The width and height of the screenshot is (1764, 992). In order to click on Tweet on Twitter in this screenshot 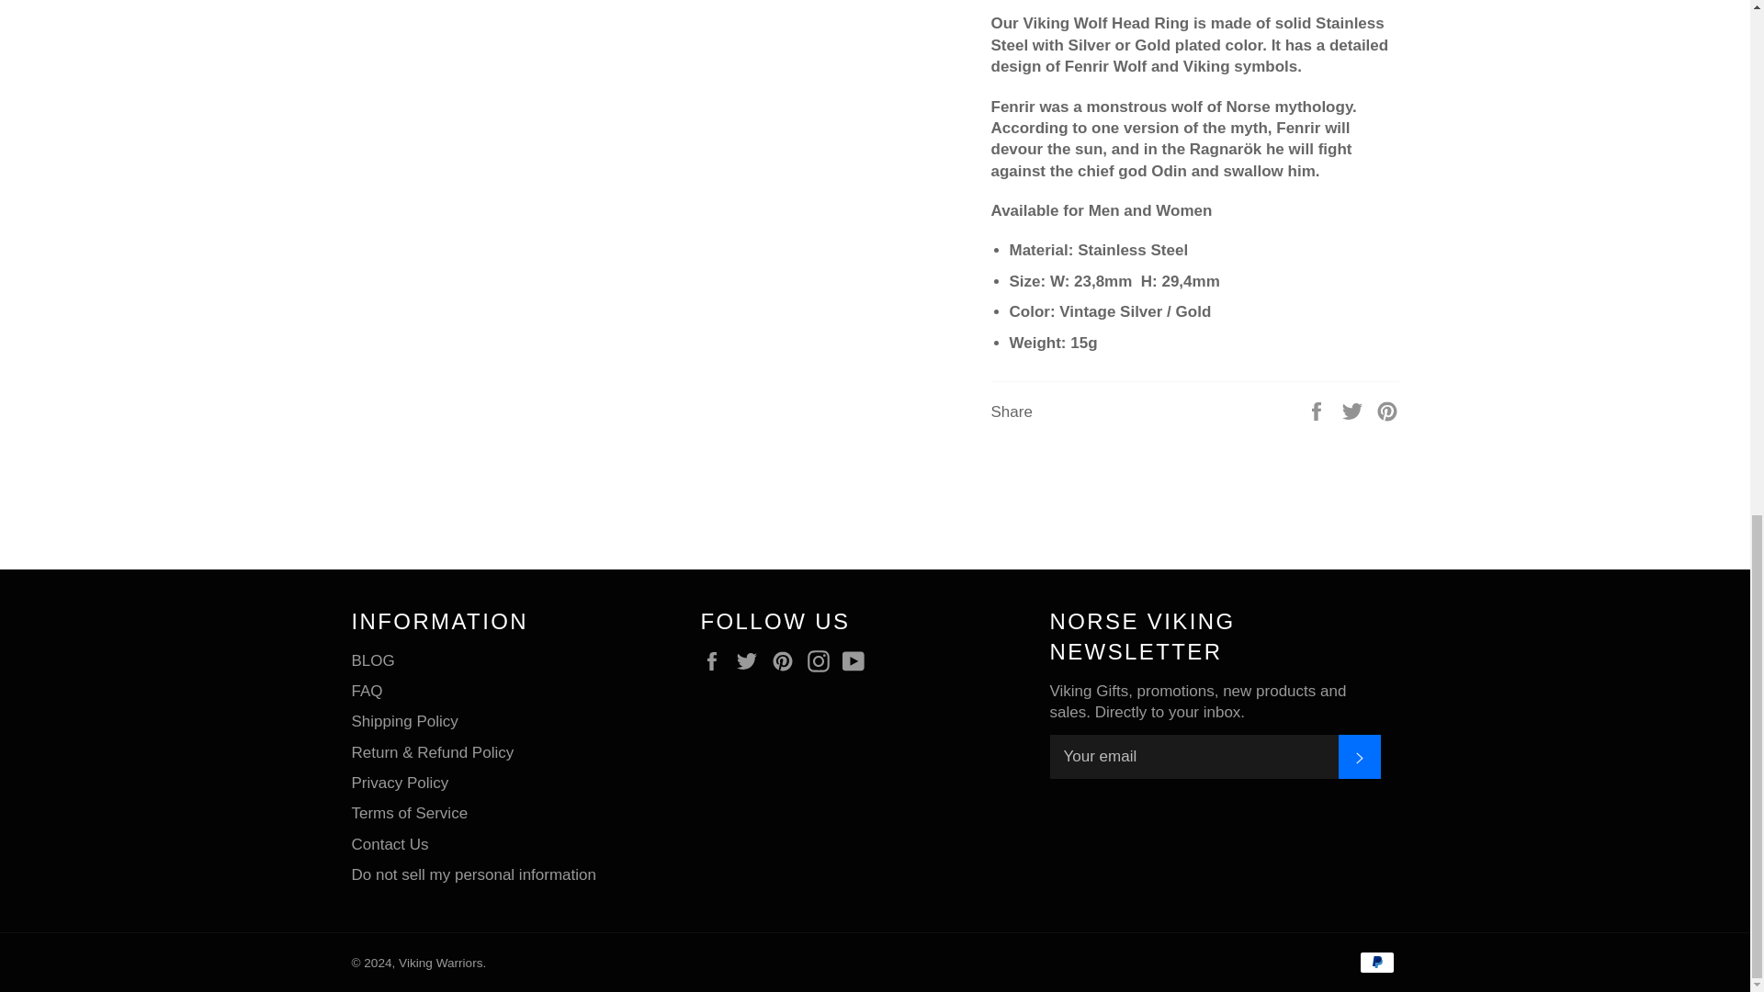, I will do `click(1354, 411)`.